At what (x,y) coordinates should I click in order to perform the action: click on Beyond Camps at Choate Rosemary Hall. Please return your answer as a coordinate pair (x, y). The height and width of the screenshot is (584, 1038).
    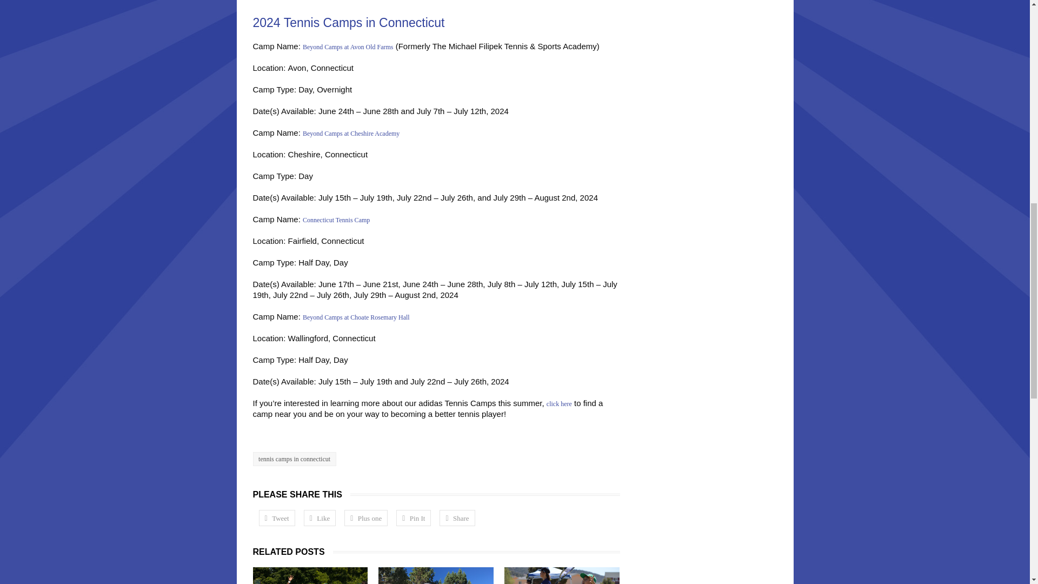
    Looking at the image, I should click on (356, 317).